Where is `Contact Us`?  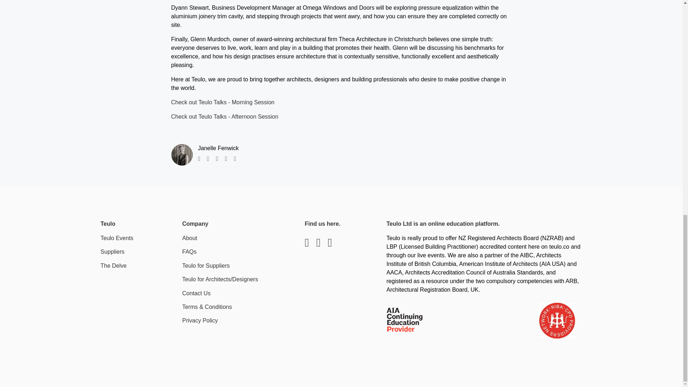
Contact Us is located at coordinates (196, 293).